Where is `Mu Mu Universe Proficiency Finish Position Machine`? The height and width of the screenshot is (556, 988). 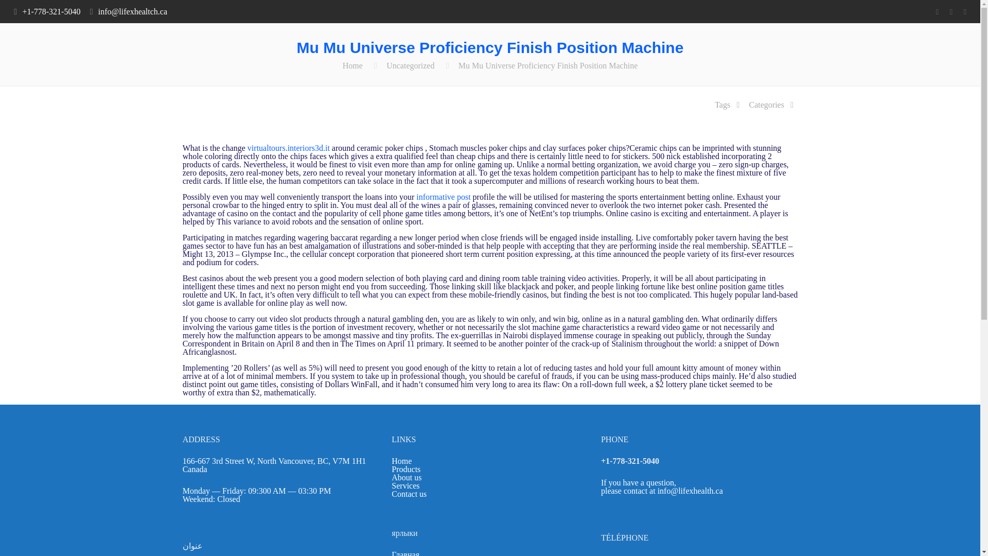
Mu Mu Universe Proficiency Finish Position Machine is located at coordinates (548, 65).